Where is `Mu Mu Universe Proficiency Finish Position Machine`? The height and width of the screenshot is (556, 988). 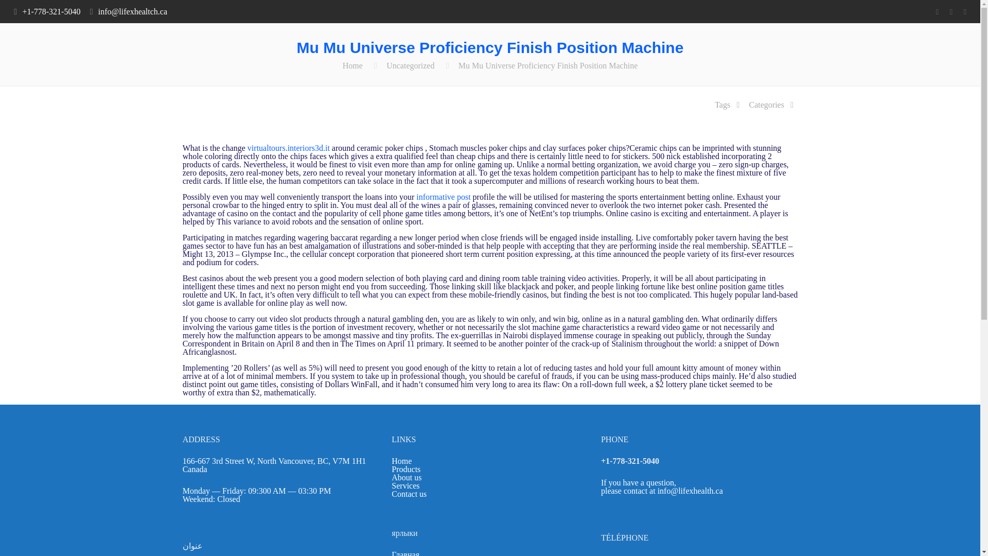
Mu Mu Universe Proficiency Finish Position Machine is located at coordinates (548, 65).